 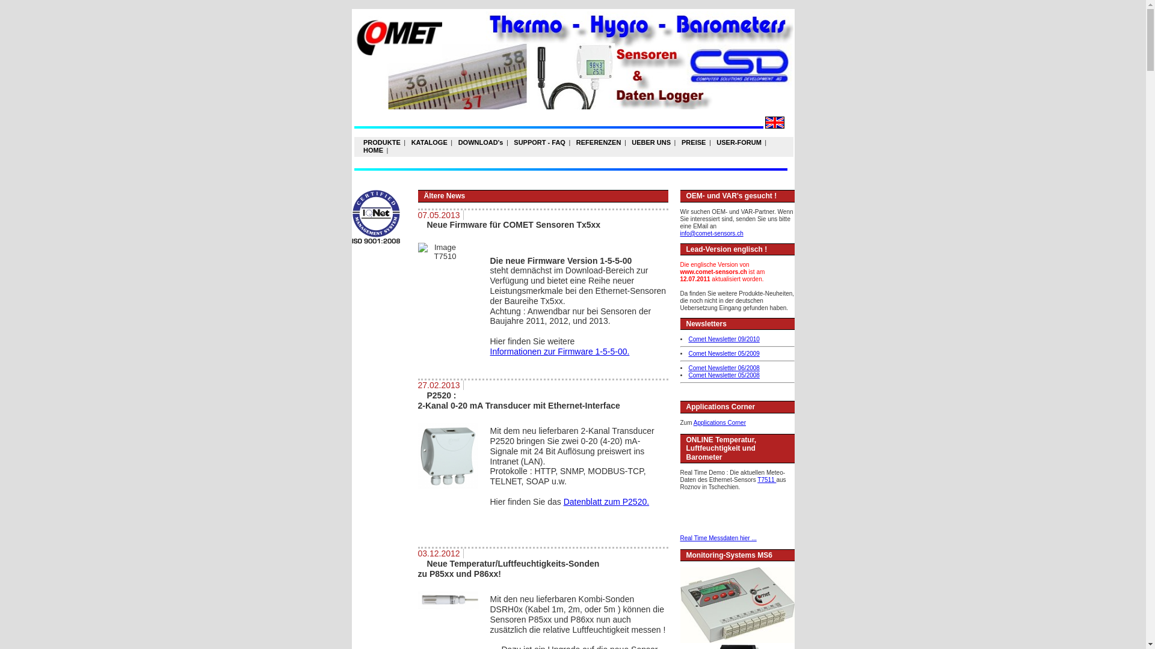 What do you see at coordinates (481, 142) in the screenshot?
I see `DOWNLOAD's` at bounding box center [481, 142].